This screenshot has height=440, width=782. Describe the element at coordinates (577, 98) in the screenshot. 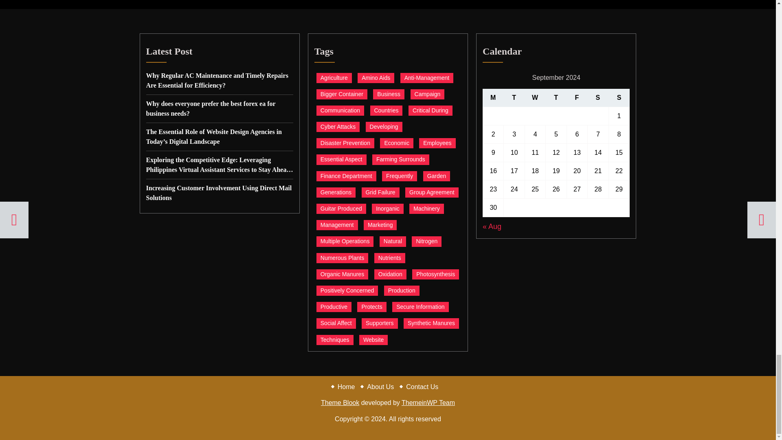

I see `Friday` at that location.